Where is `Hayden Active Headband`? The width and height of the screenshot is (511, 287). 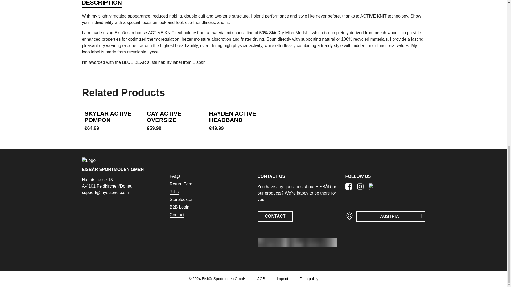 Hayden Active Headband is located at coordinates (233, 117).